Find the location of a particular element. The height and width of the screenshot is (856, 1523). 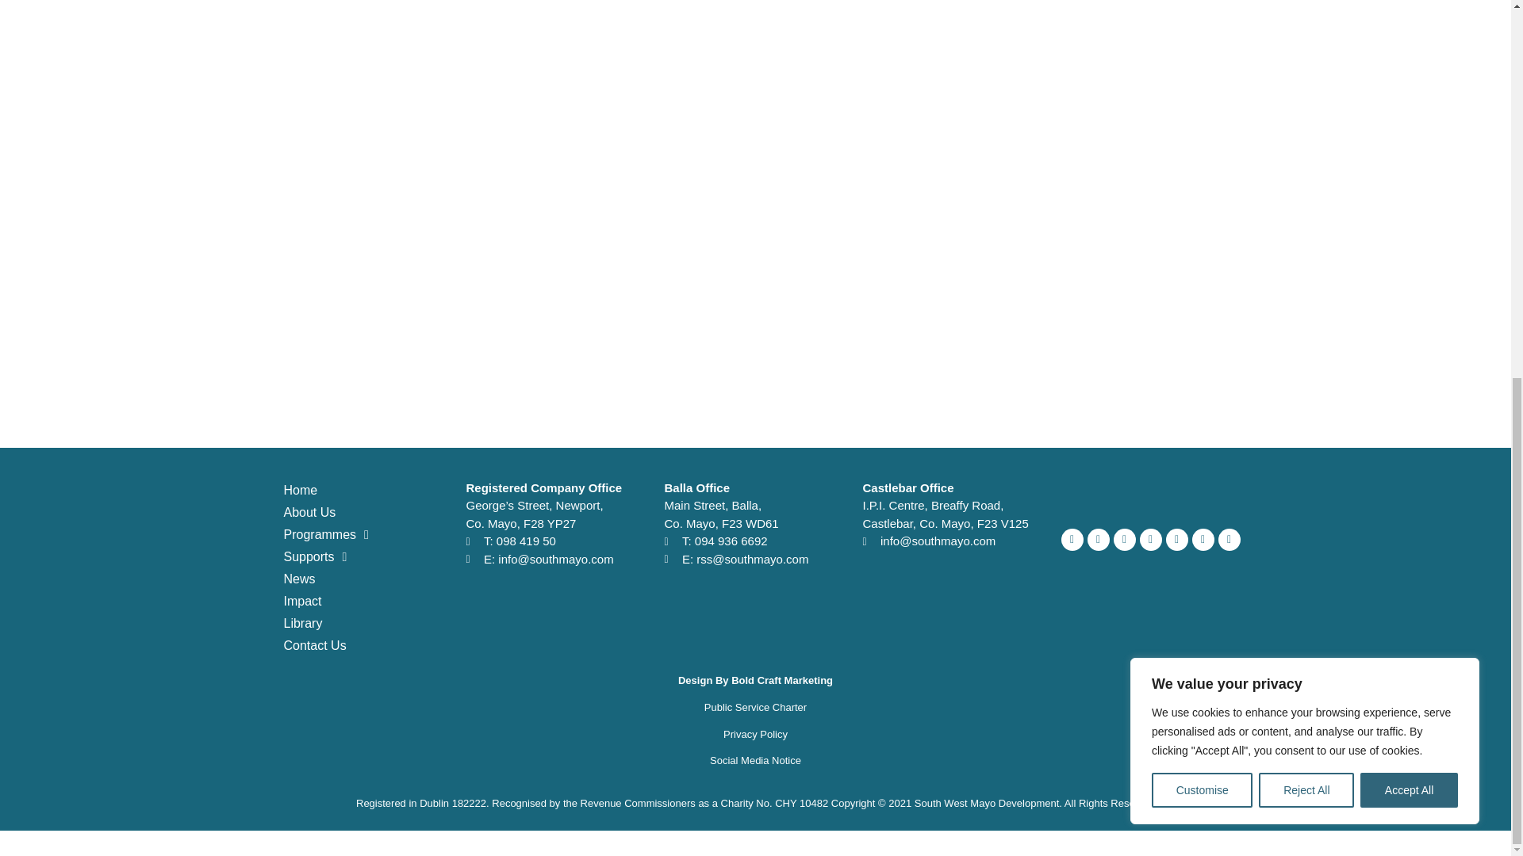

Accept All is located at coordinates (1409, 119).